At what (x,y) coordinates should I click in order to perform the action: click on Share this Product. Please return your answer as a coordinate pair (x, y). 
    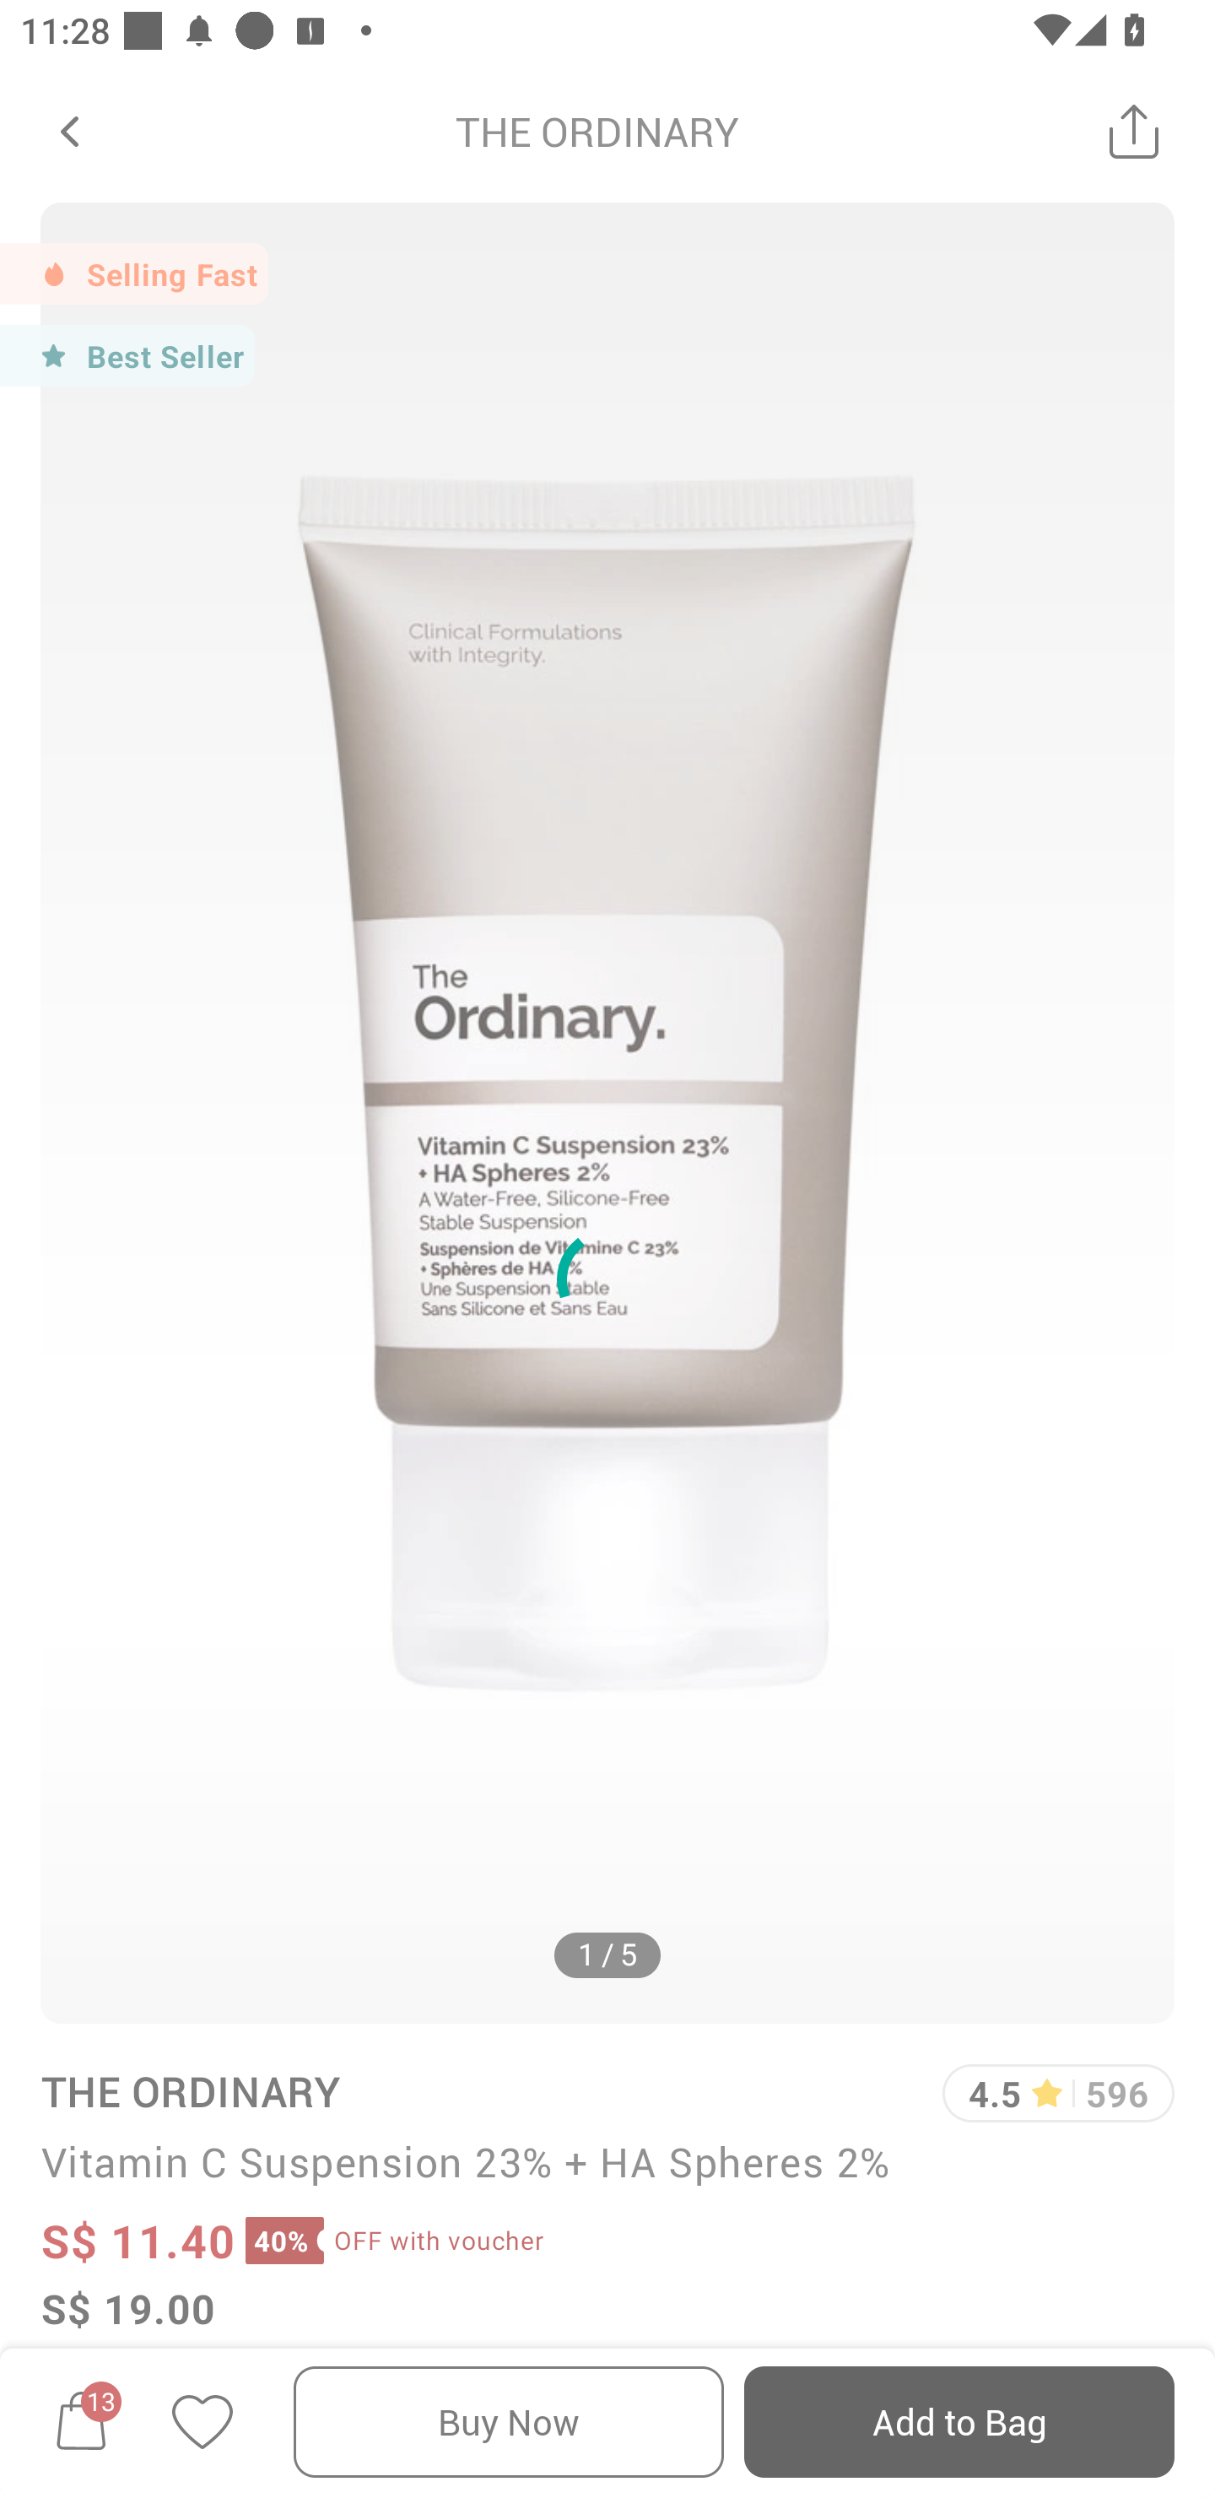
    Looking at the image, I should click on (1134, 131).